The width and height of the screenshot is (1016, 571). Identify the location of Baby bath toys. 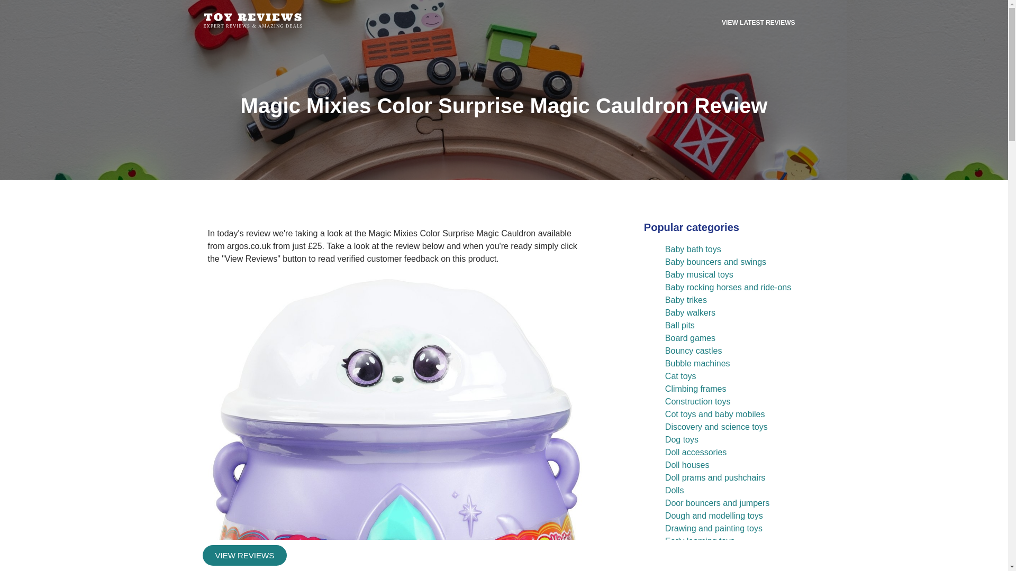
(693, 249).